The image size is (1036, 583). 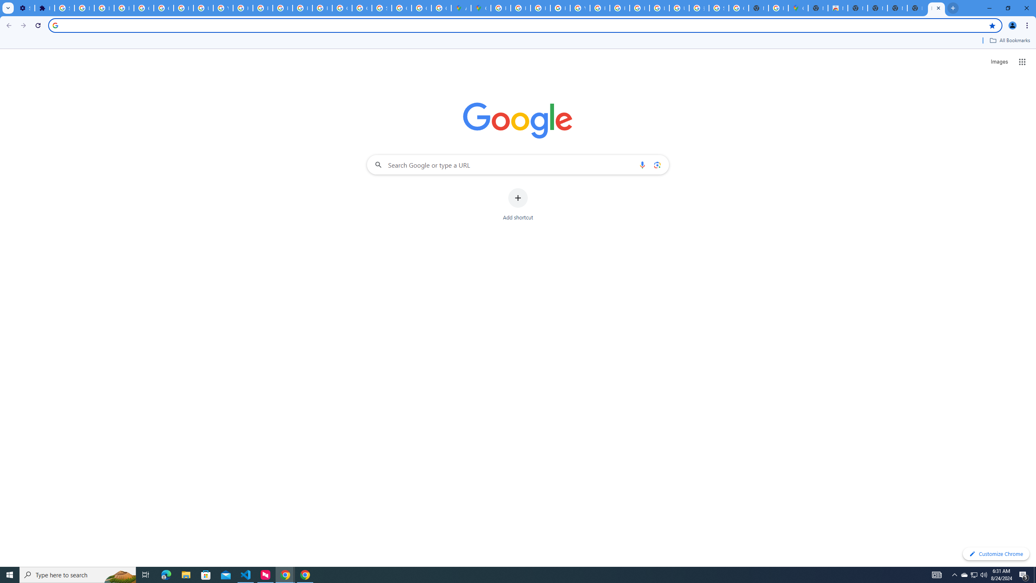 I want to click on Privacy Help Center - Policies Help, so click(x=263, y=8).